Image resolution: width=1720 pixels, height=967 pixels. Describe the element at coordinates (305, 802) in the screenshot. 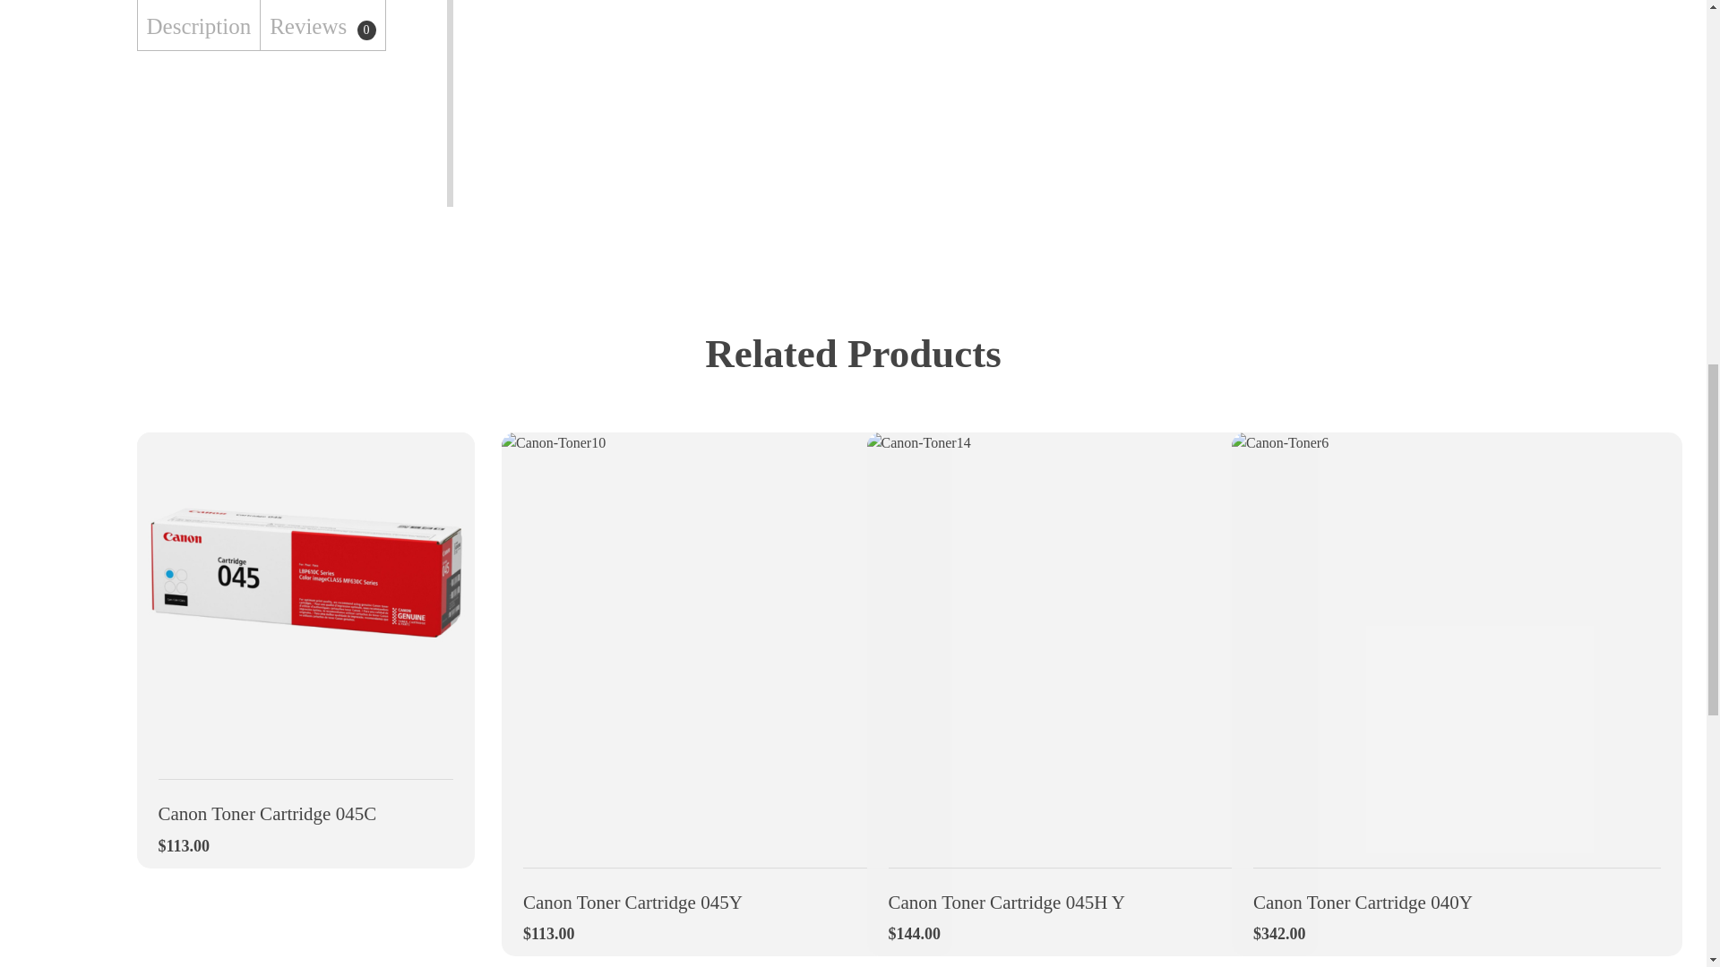

I see `Canon Toner Cartridge 045C` at that location.